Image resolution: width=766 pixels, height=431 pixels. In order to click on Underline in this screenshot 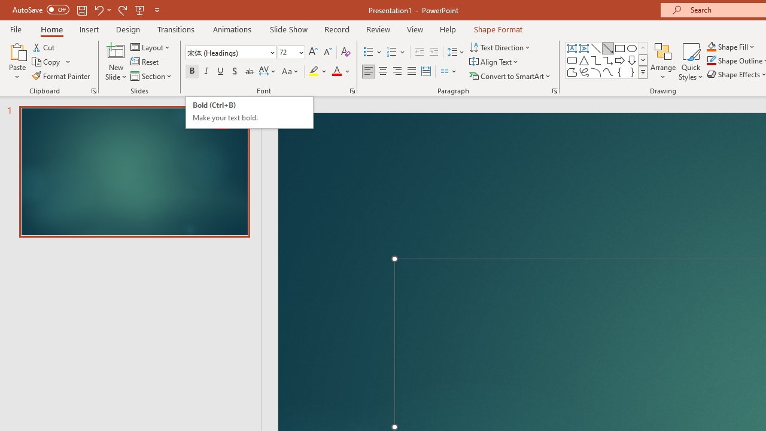, I will do `click(221, 72)`.